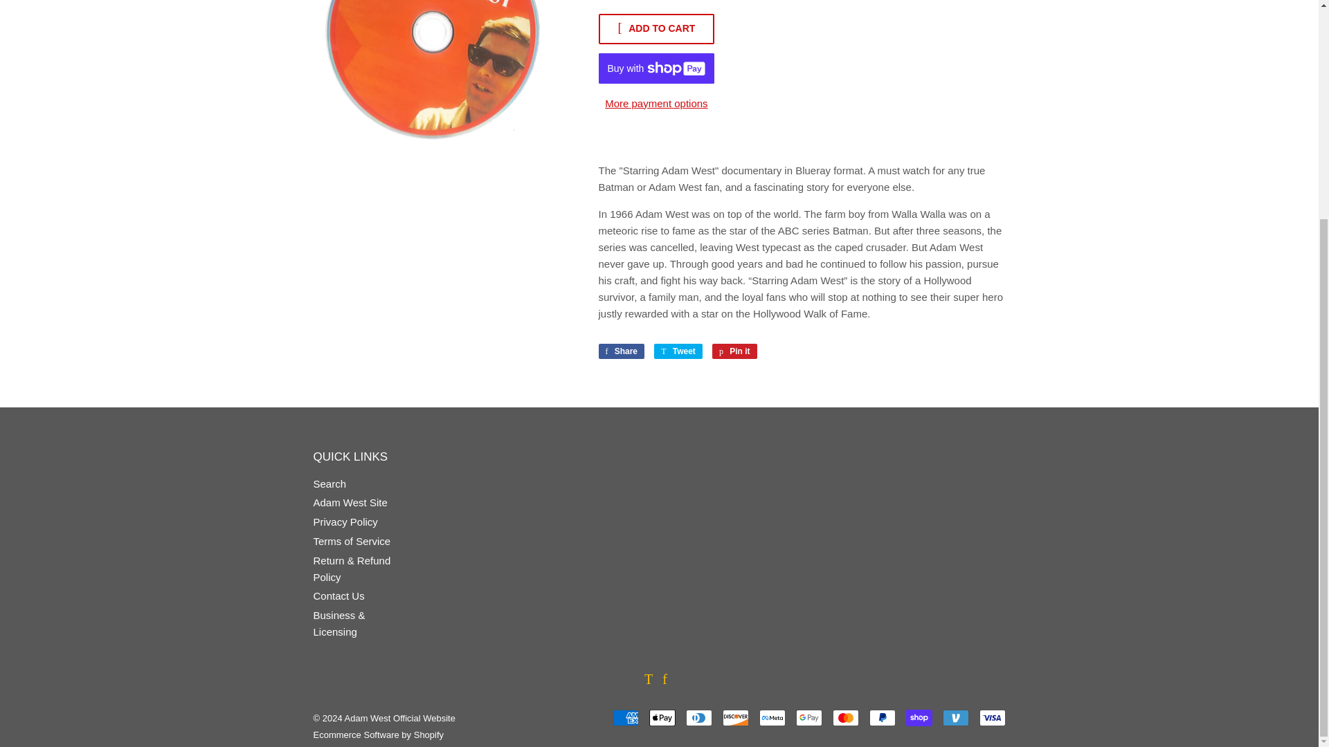 This screenshot has height=747, width=1329. What do you see at coordinates (678, 351) in the screenshot?
I see `American Express` at bounding box center [678, 351].